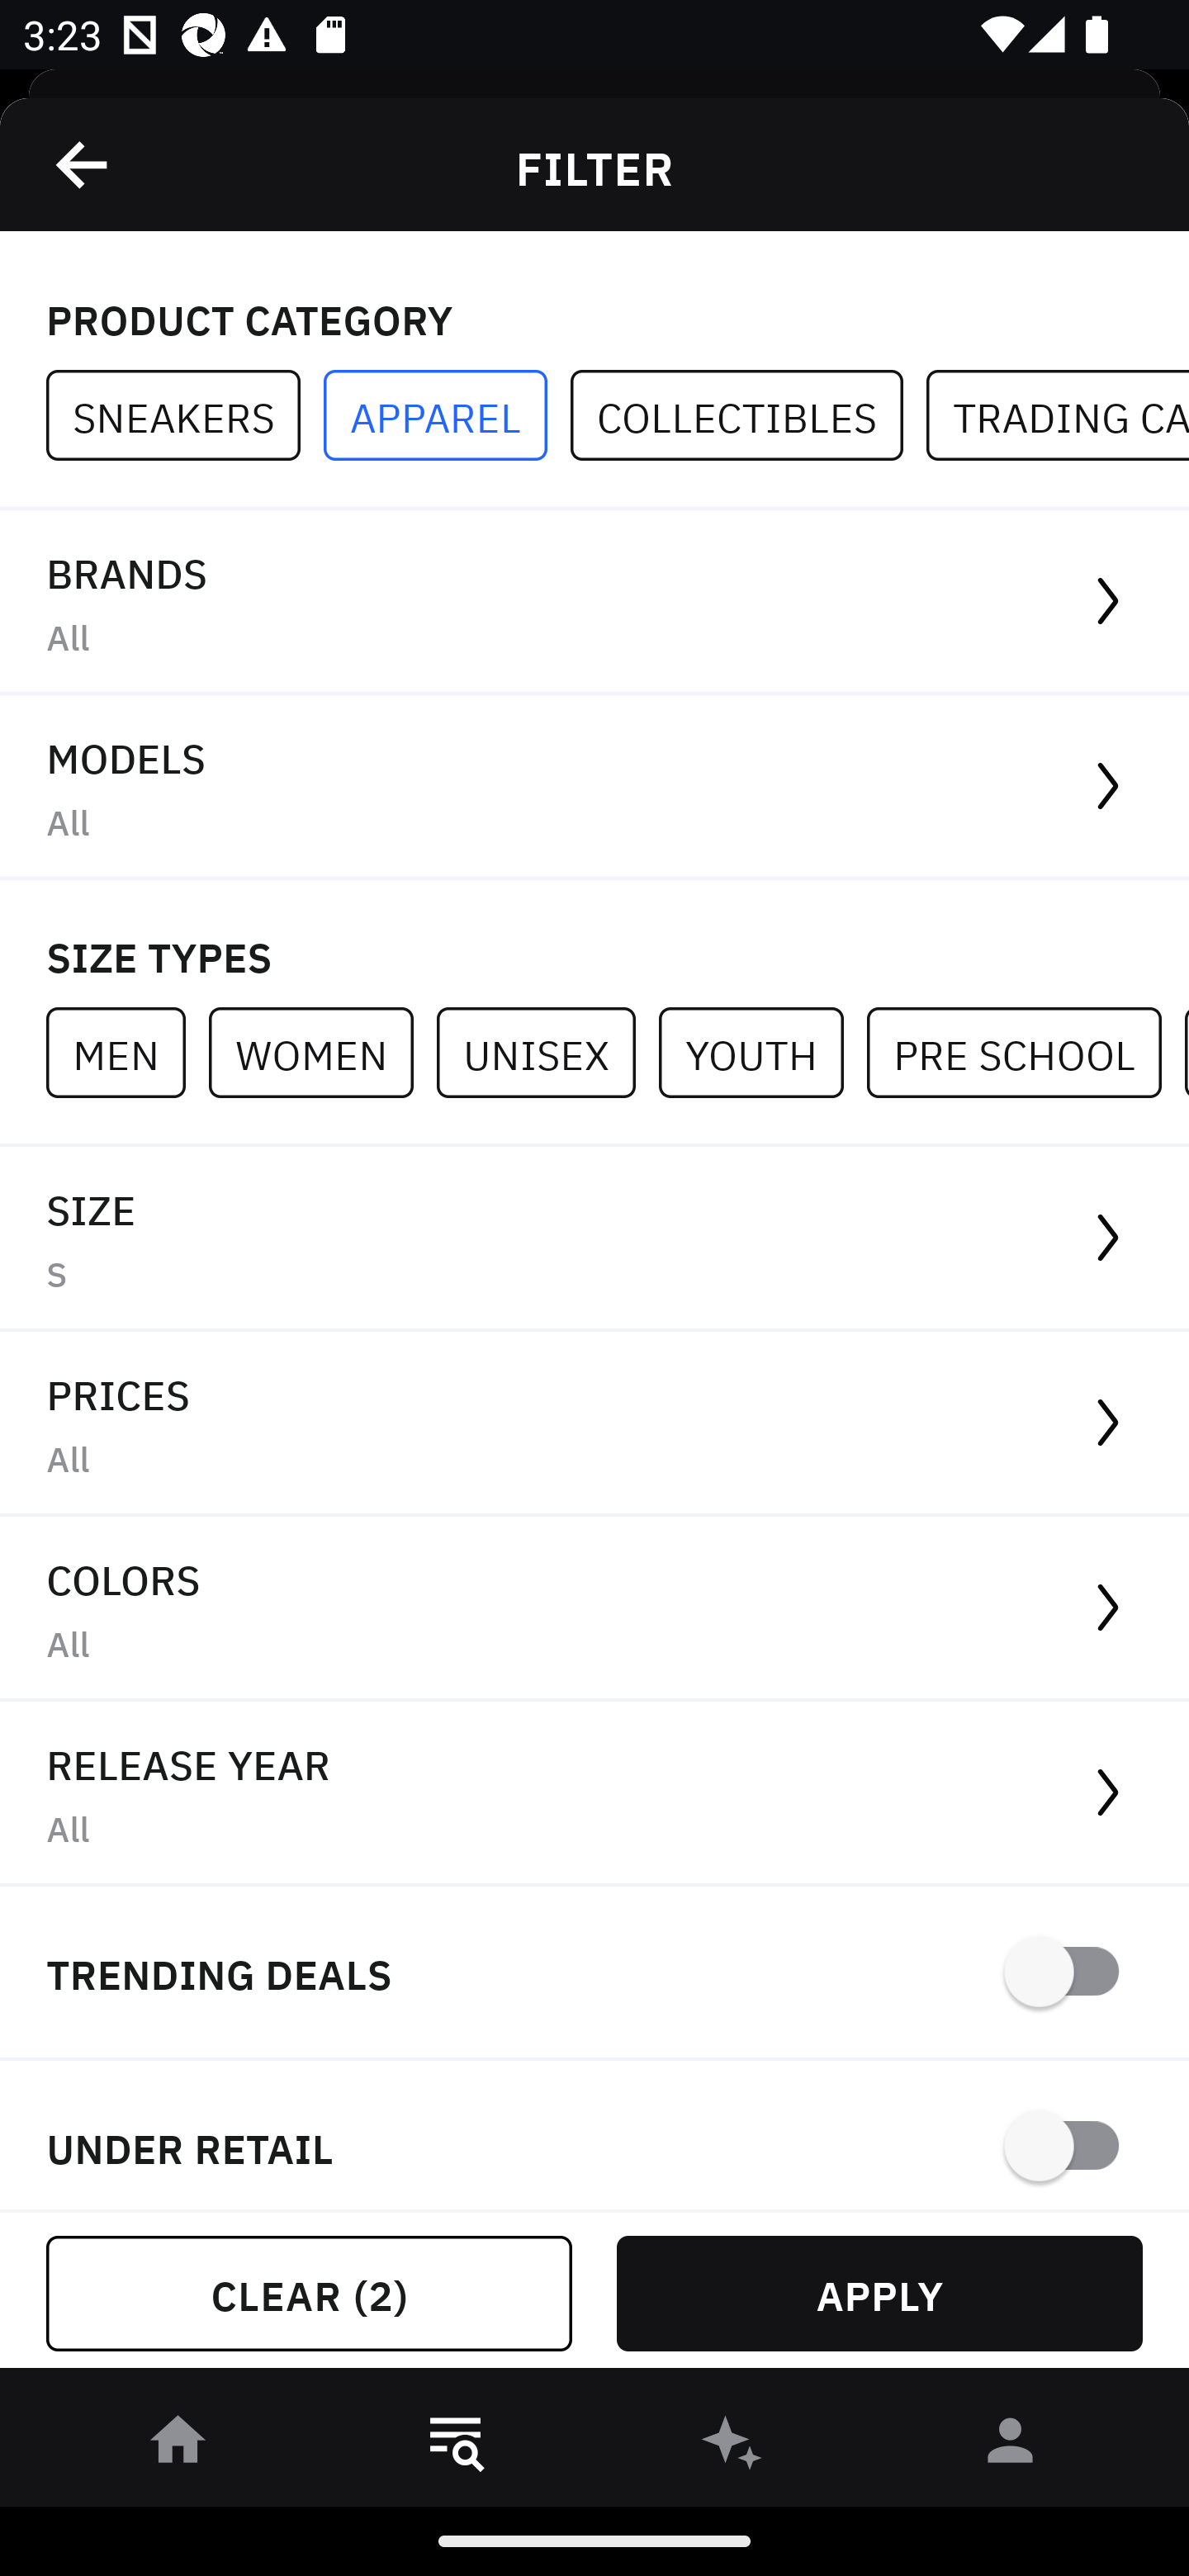 This screenshot has width=1189, height=2576. What do you see at coordinates (594, 1973) in the screenshot?
I see `TRENDING DEALS` at bounding box center [594, 1973].